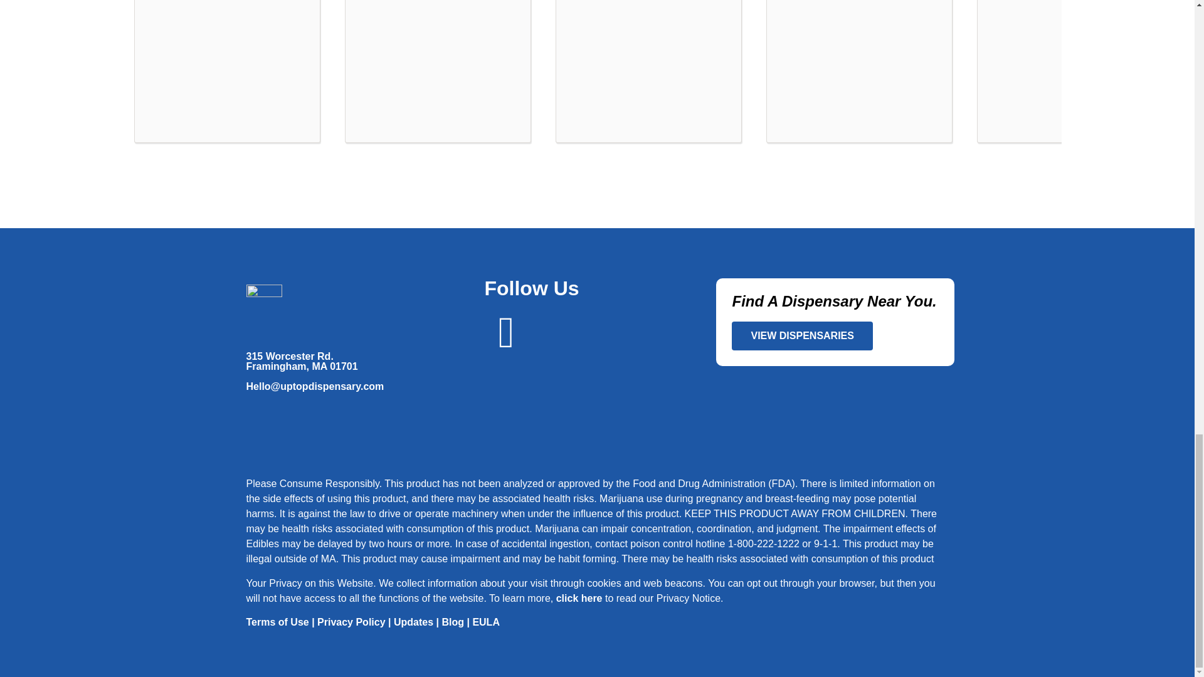 This screenshot has height=677, width=1204. I want to click on Terms of Use, so click(277, 622).